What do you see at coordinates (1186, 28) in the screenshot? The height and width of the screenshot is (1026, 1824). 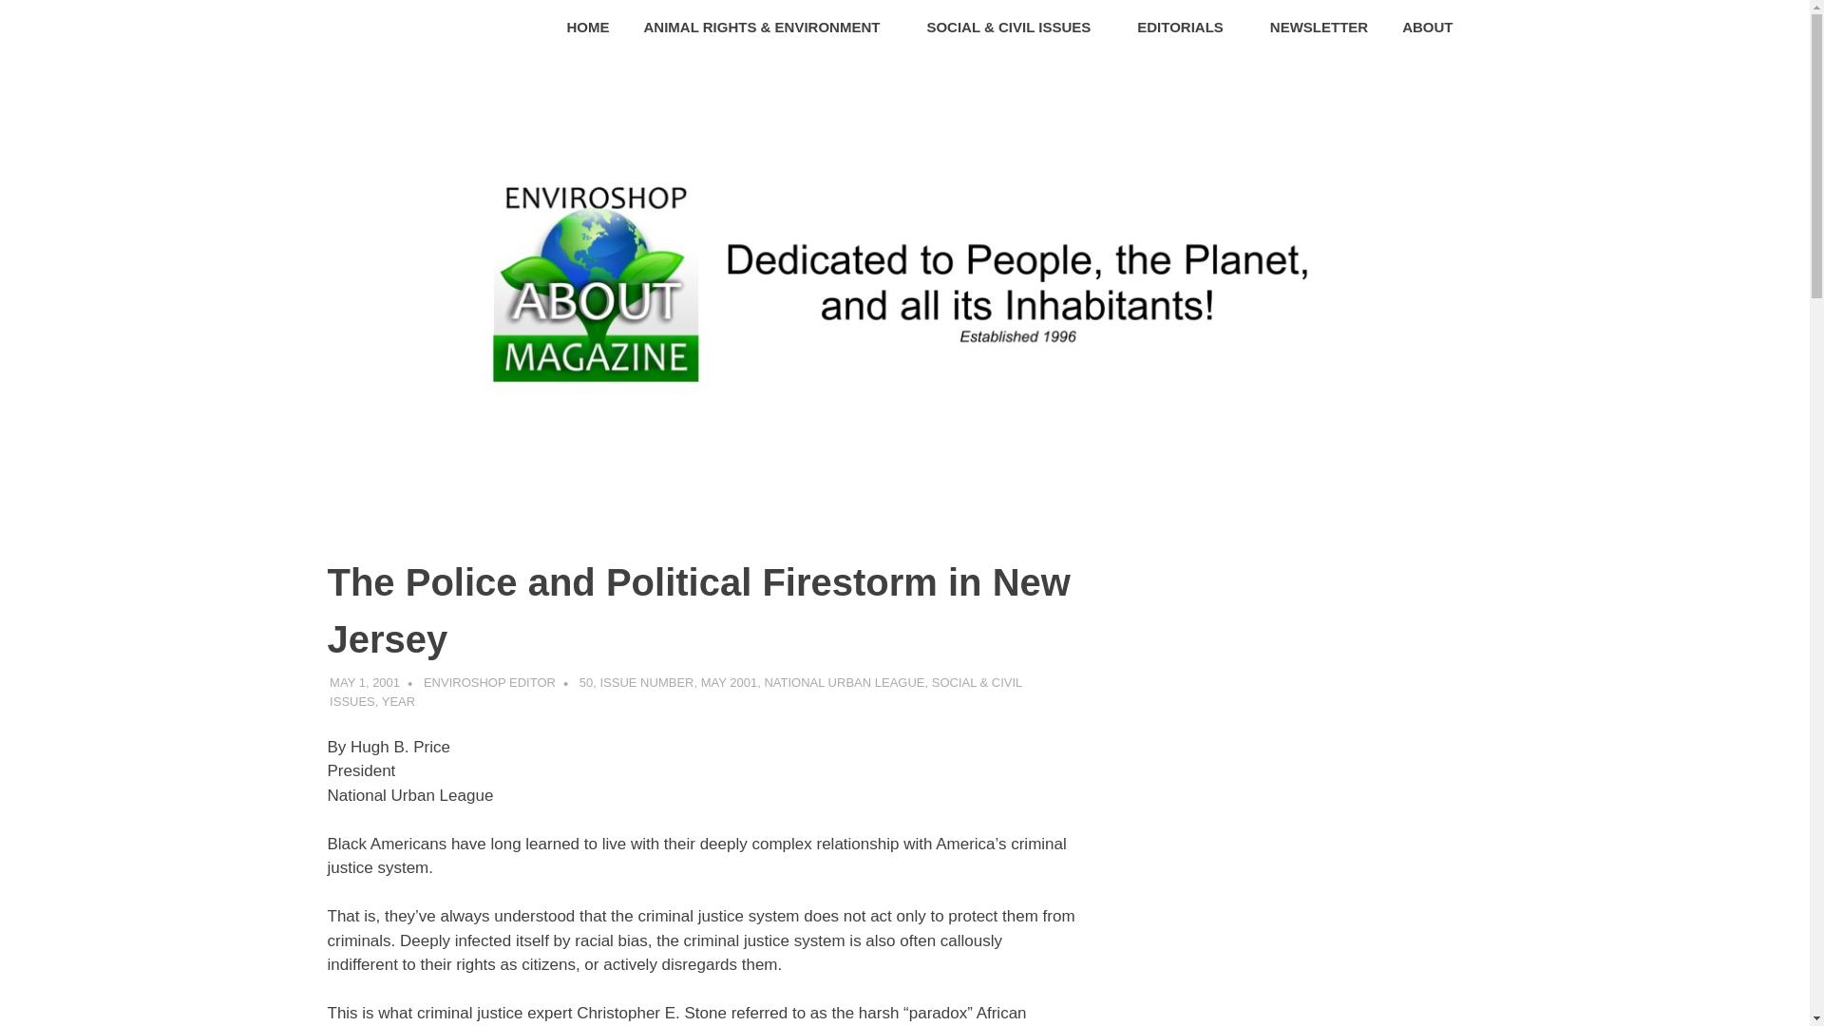 I see `EDITORIALS` at bounding box center [1186, 28].